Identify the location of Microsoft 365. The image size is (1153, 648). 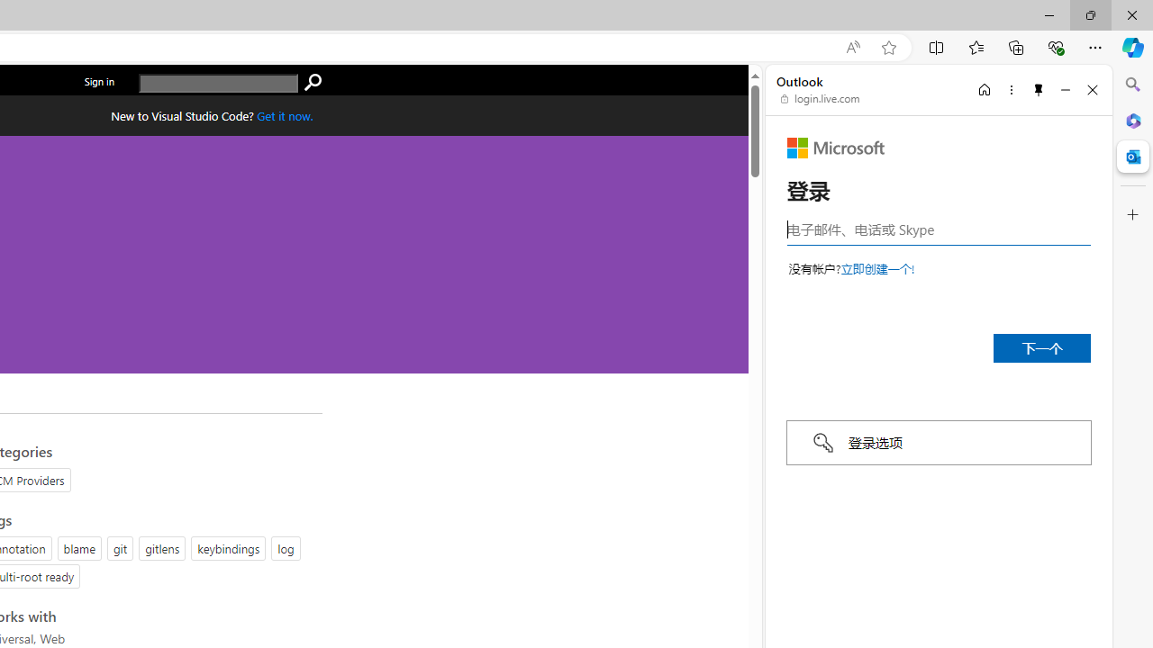
(1133, 120).